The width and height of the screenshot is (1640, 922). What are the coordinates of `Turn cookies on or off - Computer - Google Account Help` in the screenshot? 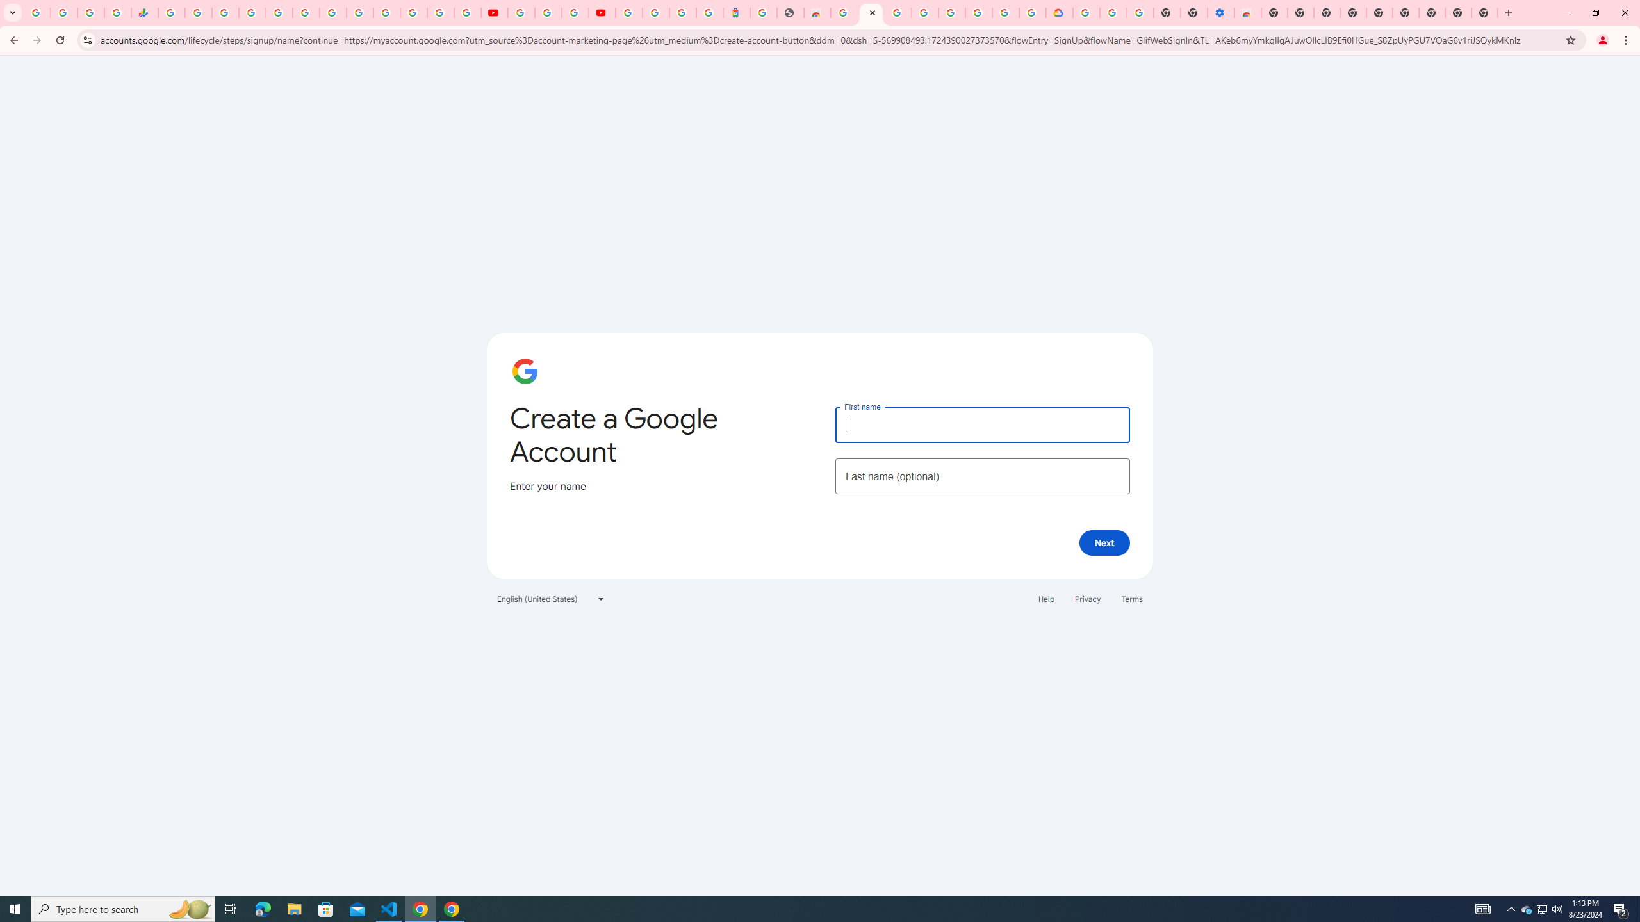 It's located at (1140, 13).